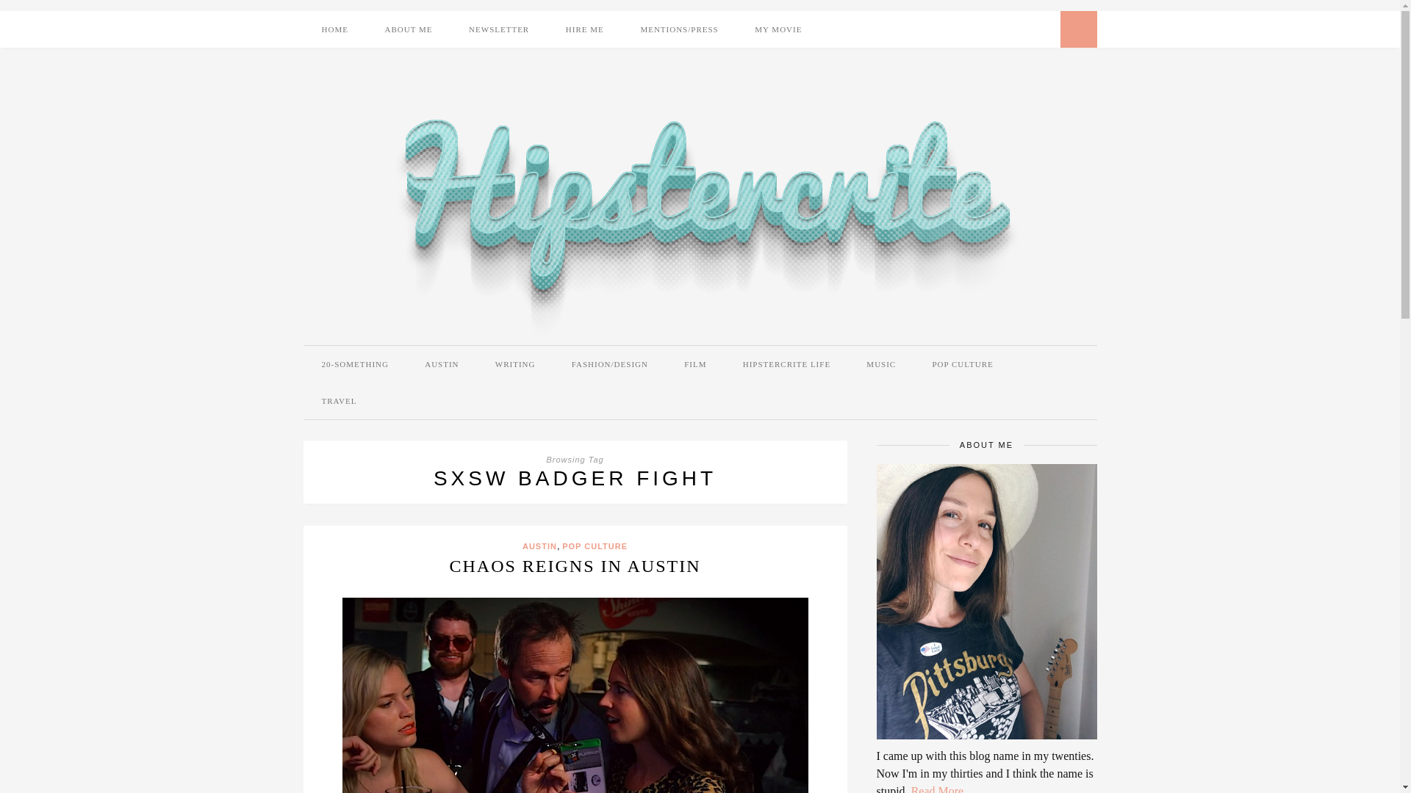 This screenshot has height=793, width=1411. Describe the element at coordinates (355, 363) in the screenshot. I see `20-SOMETHING` at that location.